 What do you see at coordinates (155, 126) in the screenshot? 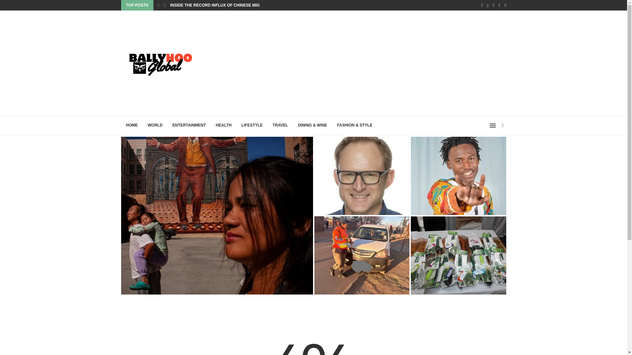
I see `WORLD` at bounding box center [155, 126].